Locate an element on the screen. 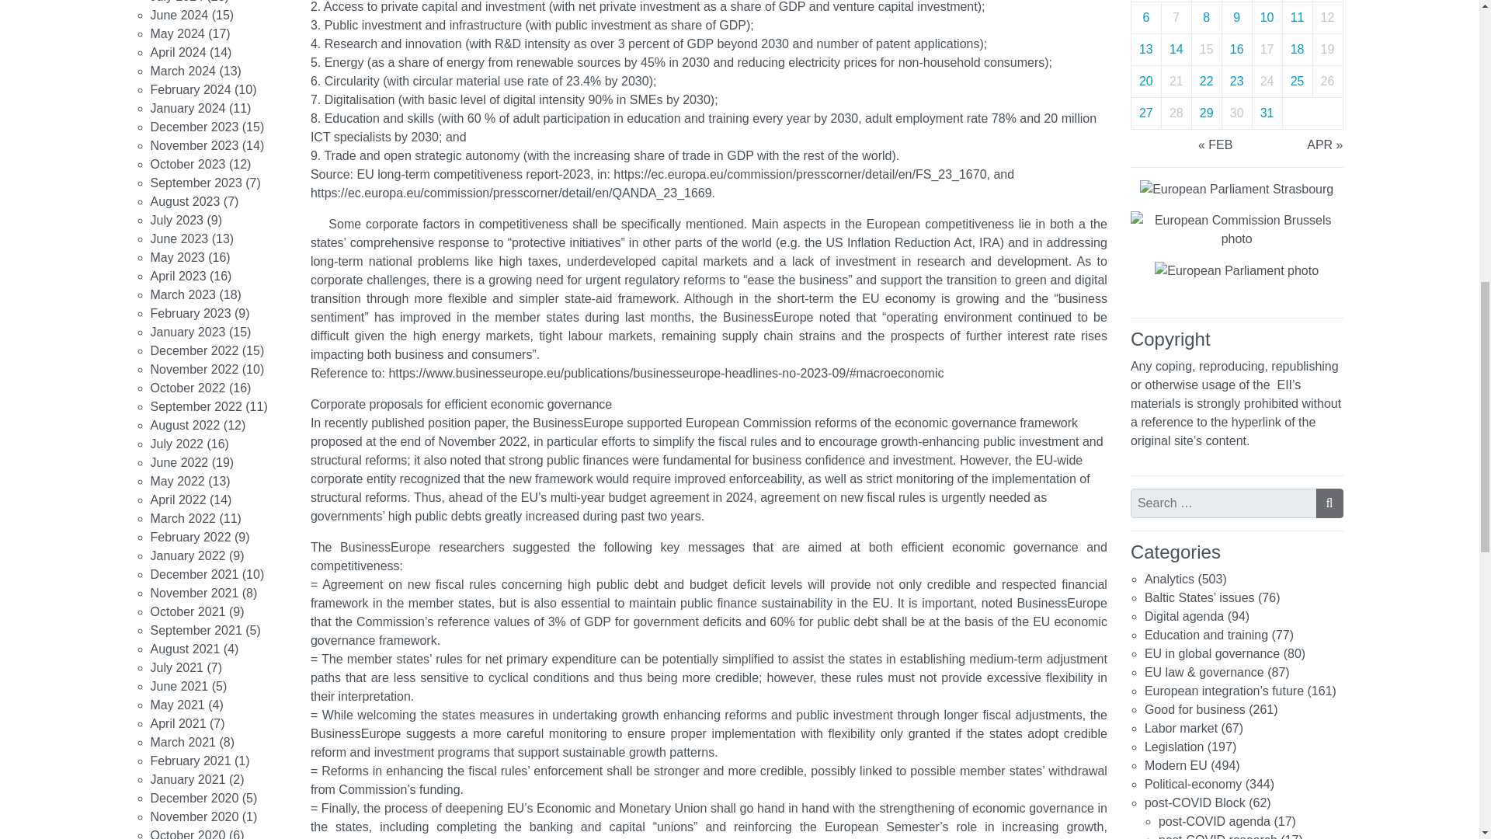 The height and width of the screenshot is (839, 1491). May 2024 is located at coordinates (177, 33).